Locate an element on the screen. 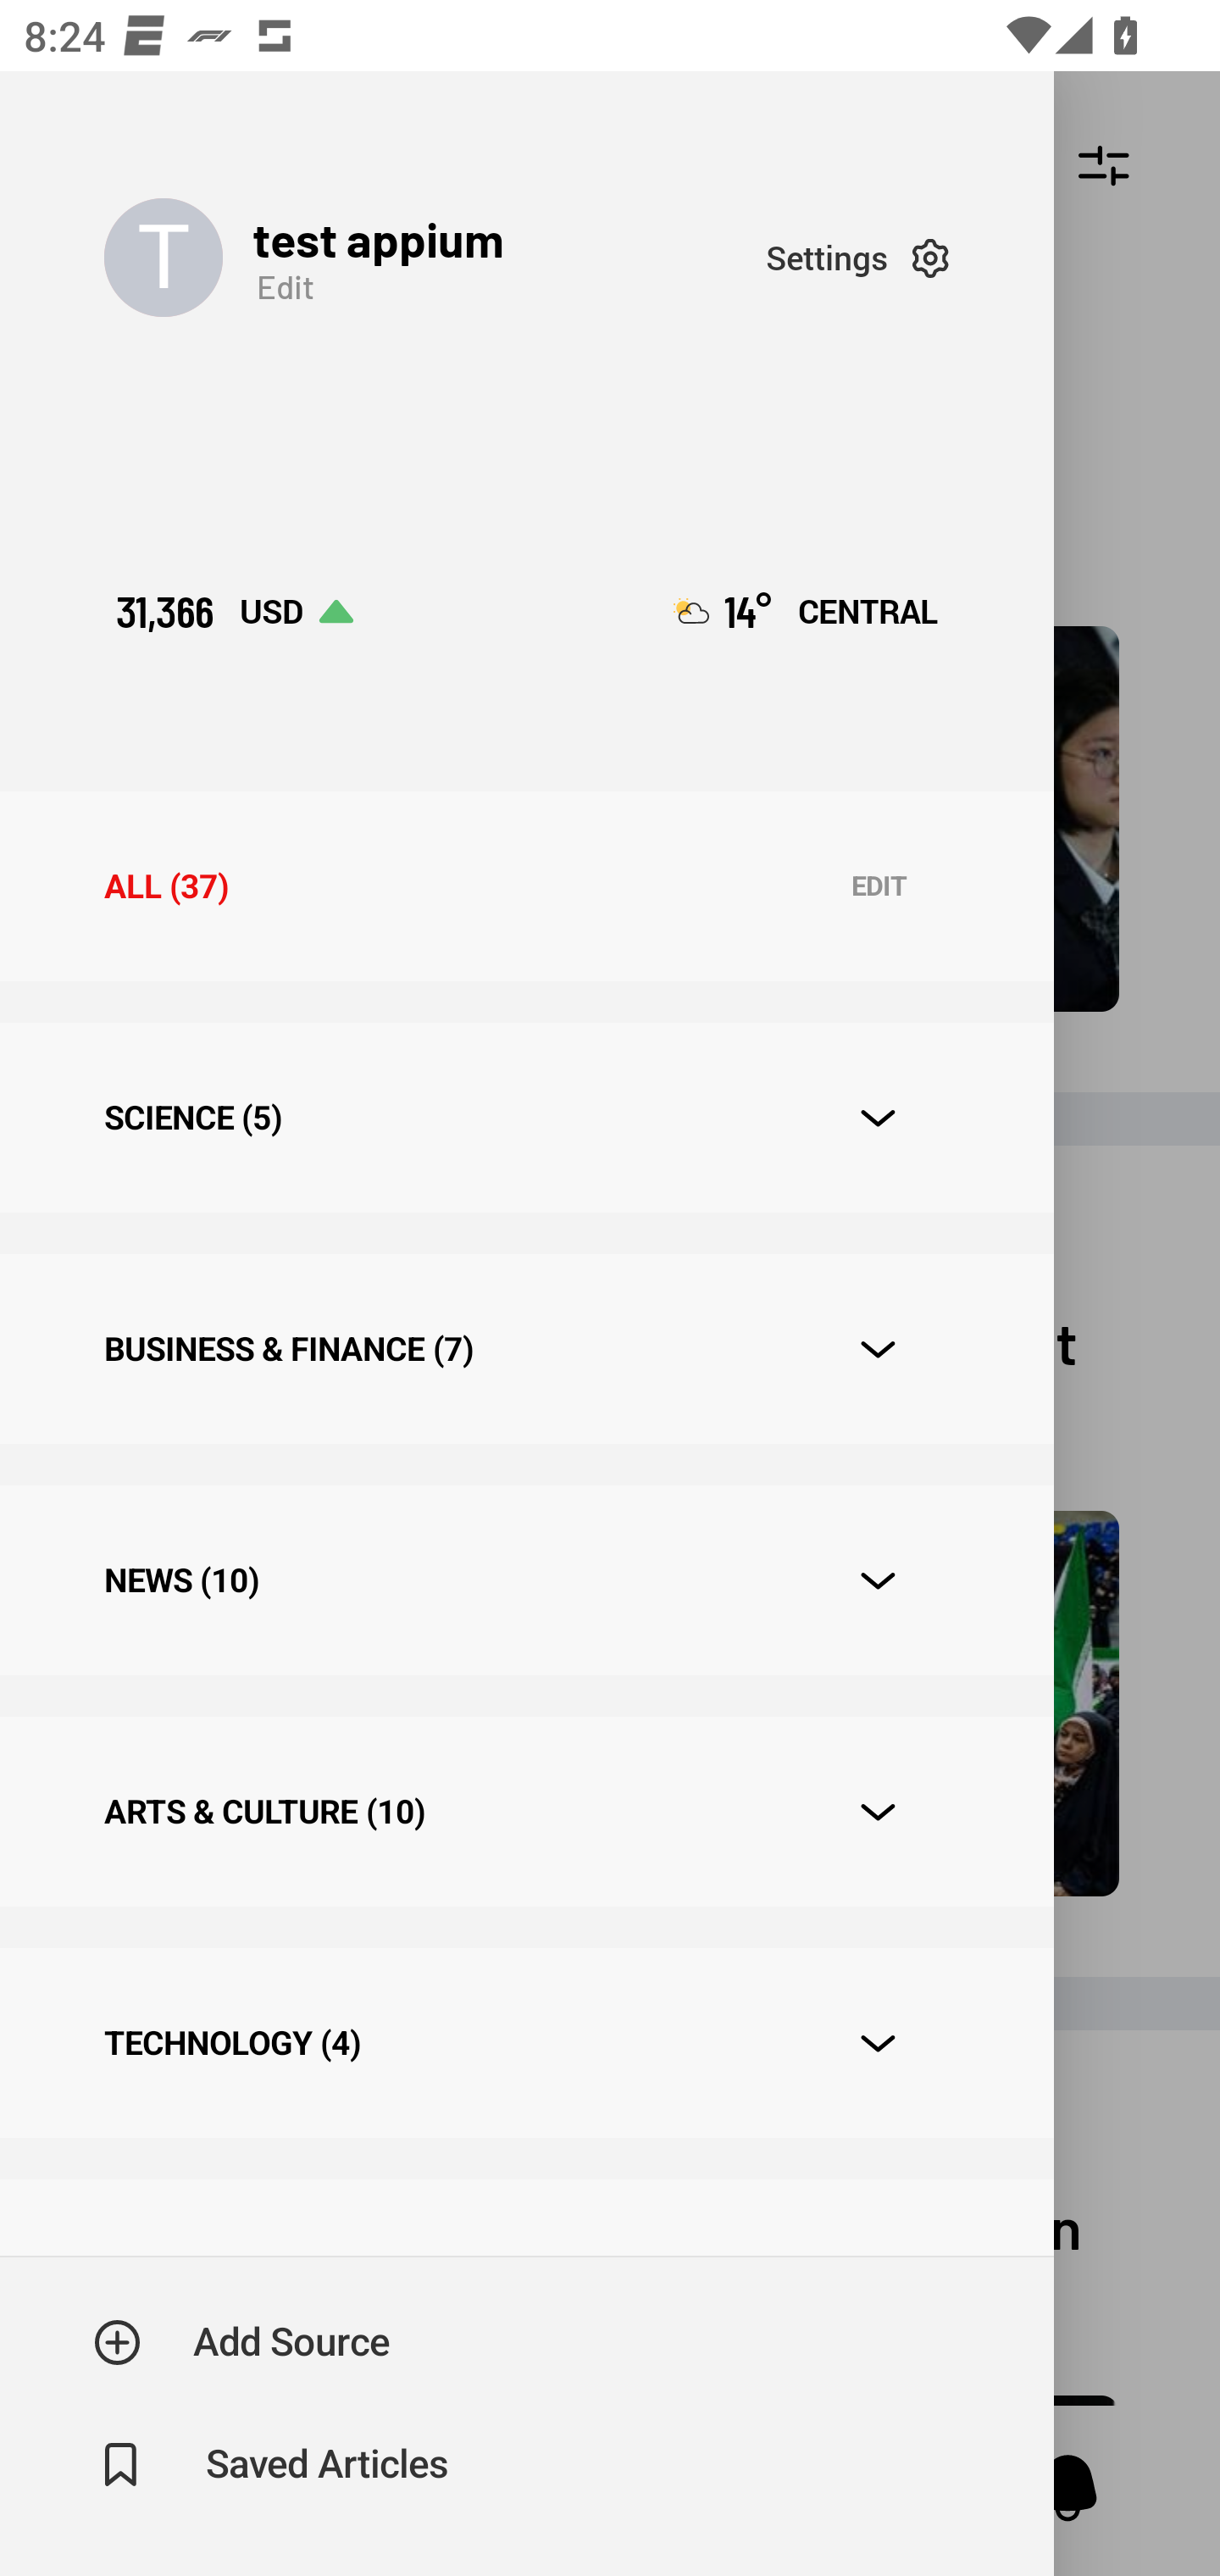 This screenshot has height=2576, width=1220. TECHNOLOGY  (4) Expand Button is located at coordinates (526, 2042).